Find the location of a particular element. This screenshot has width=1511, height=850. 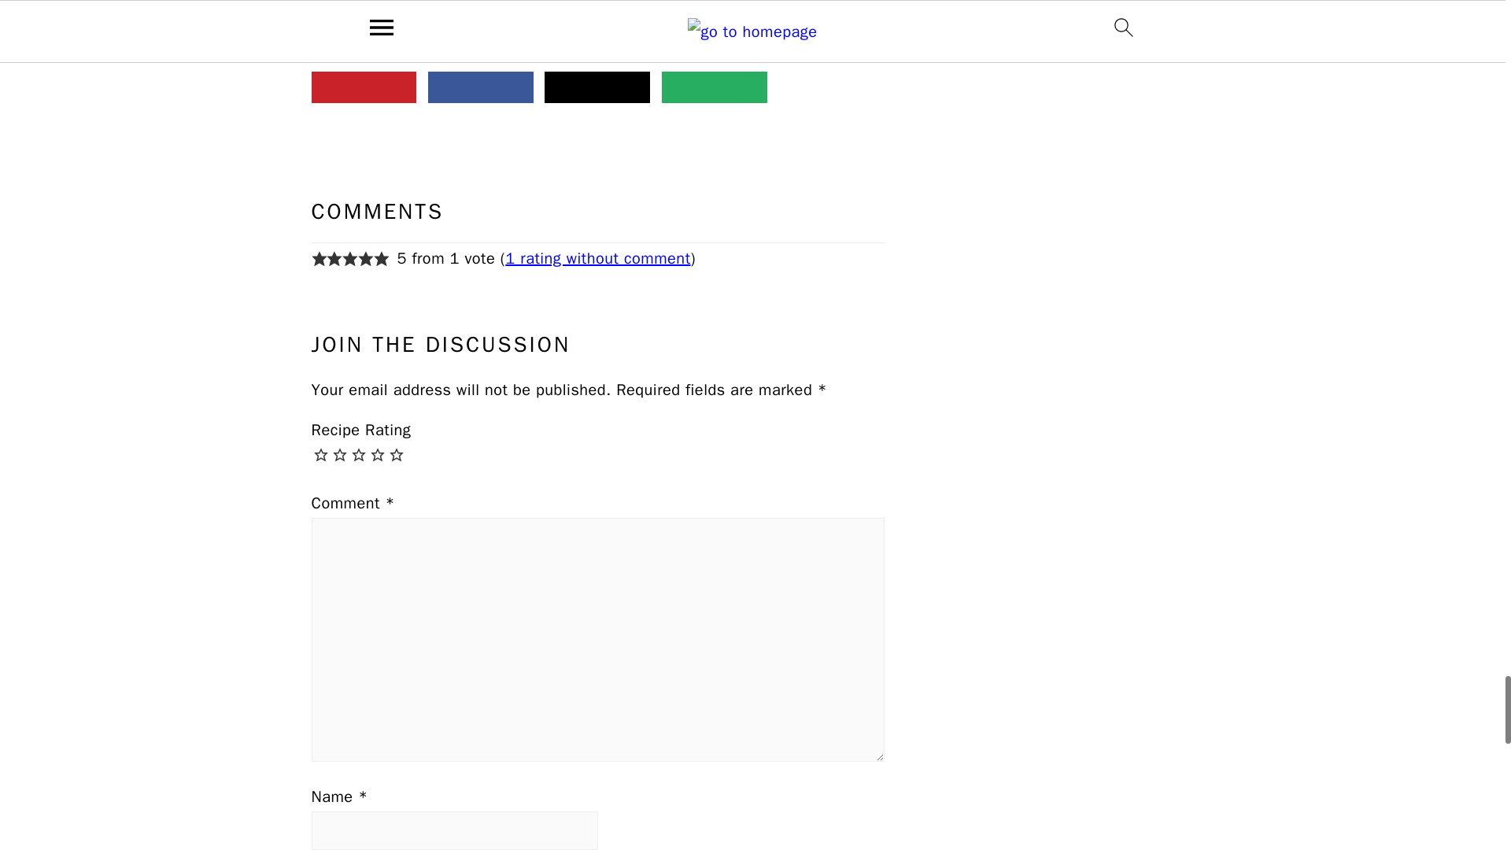

Save to Pinterest is located at coordinates (364, 87).